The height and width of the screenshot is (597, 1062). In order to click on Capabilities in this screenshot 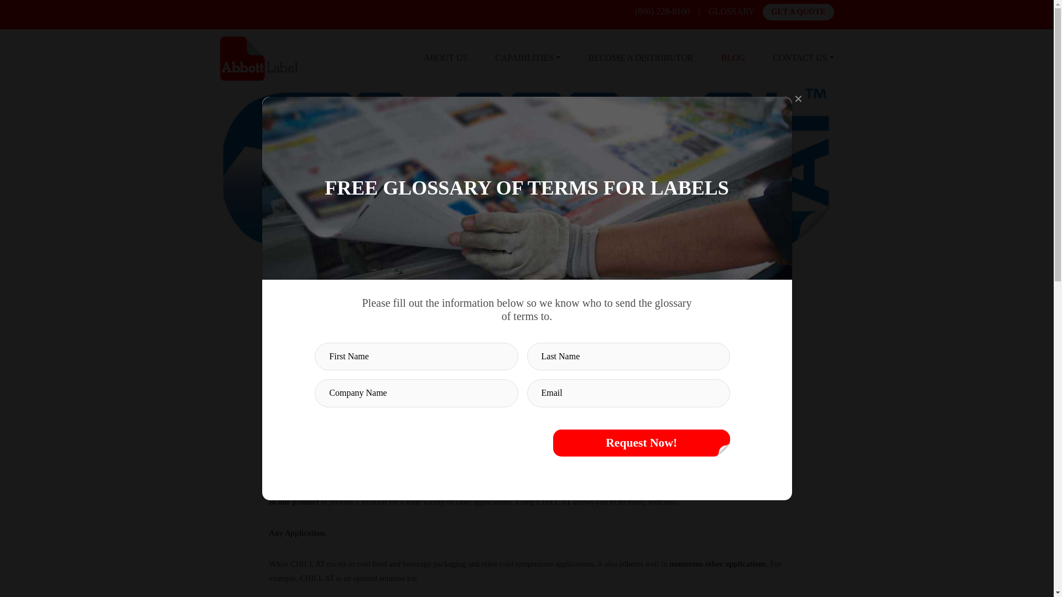, I will do `click(528, 59)`.